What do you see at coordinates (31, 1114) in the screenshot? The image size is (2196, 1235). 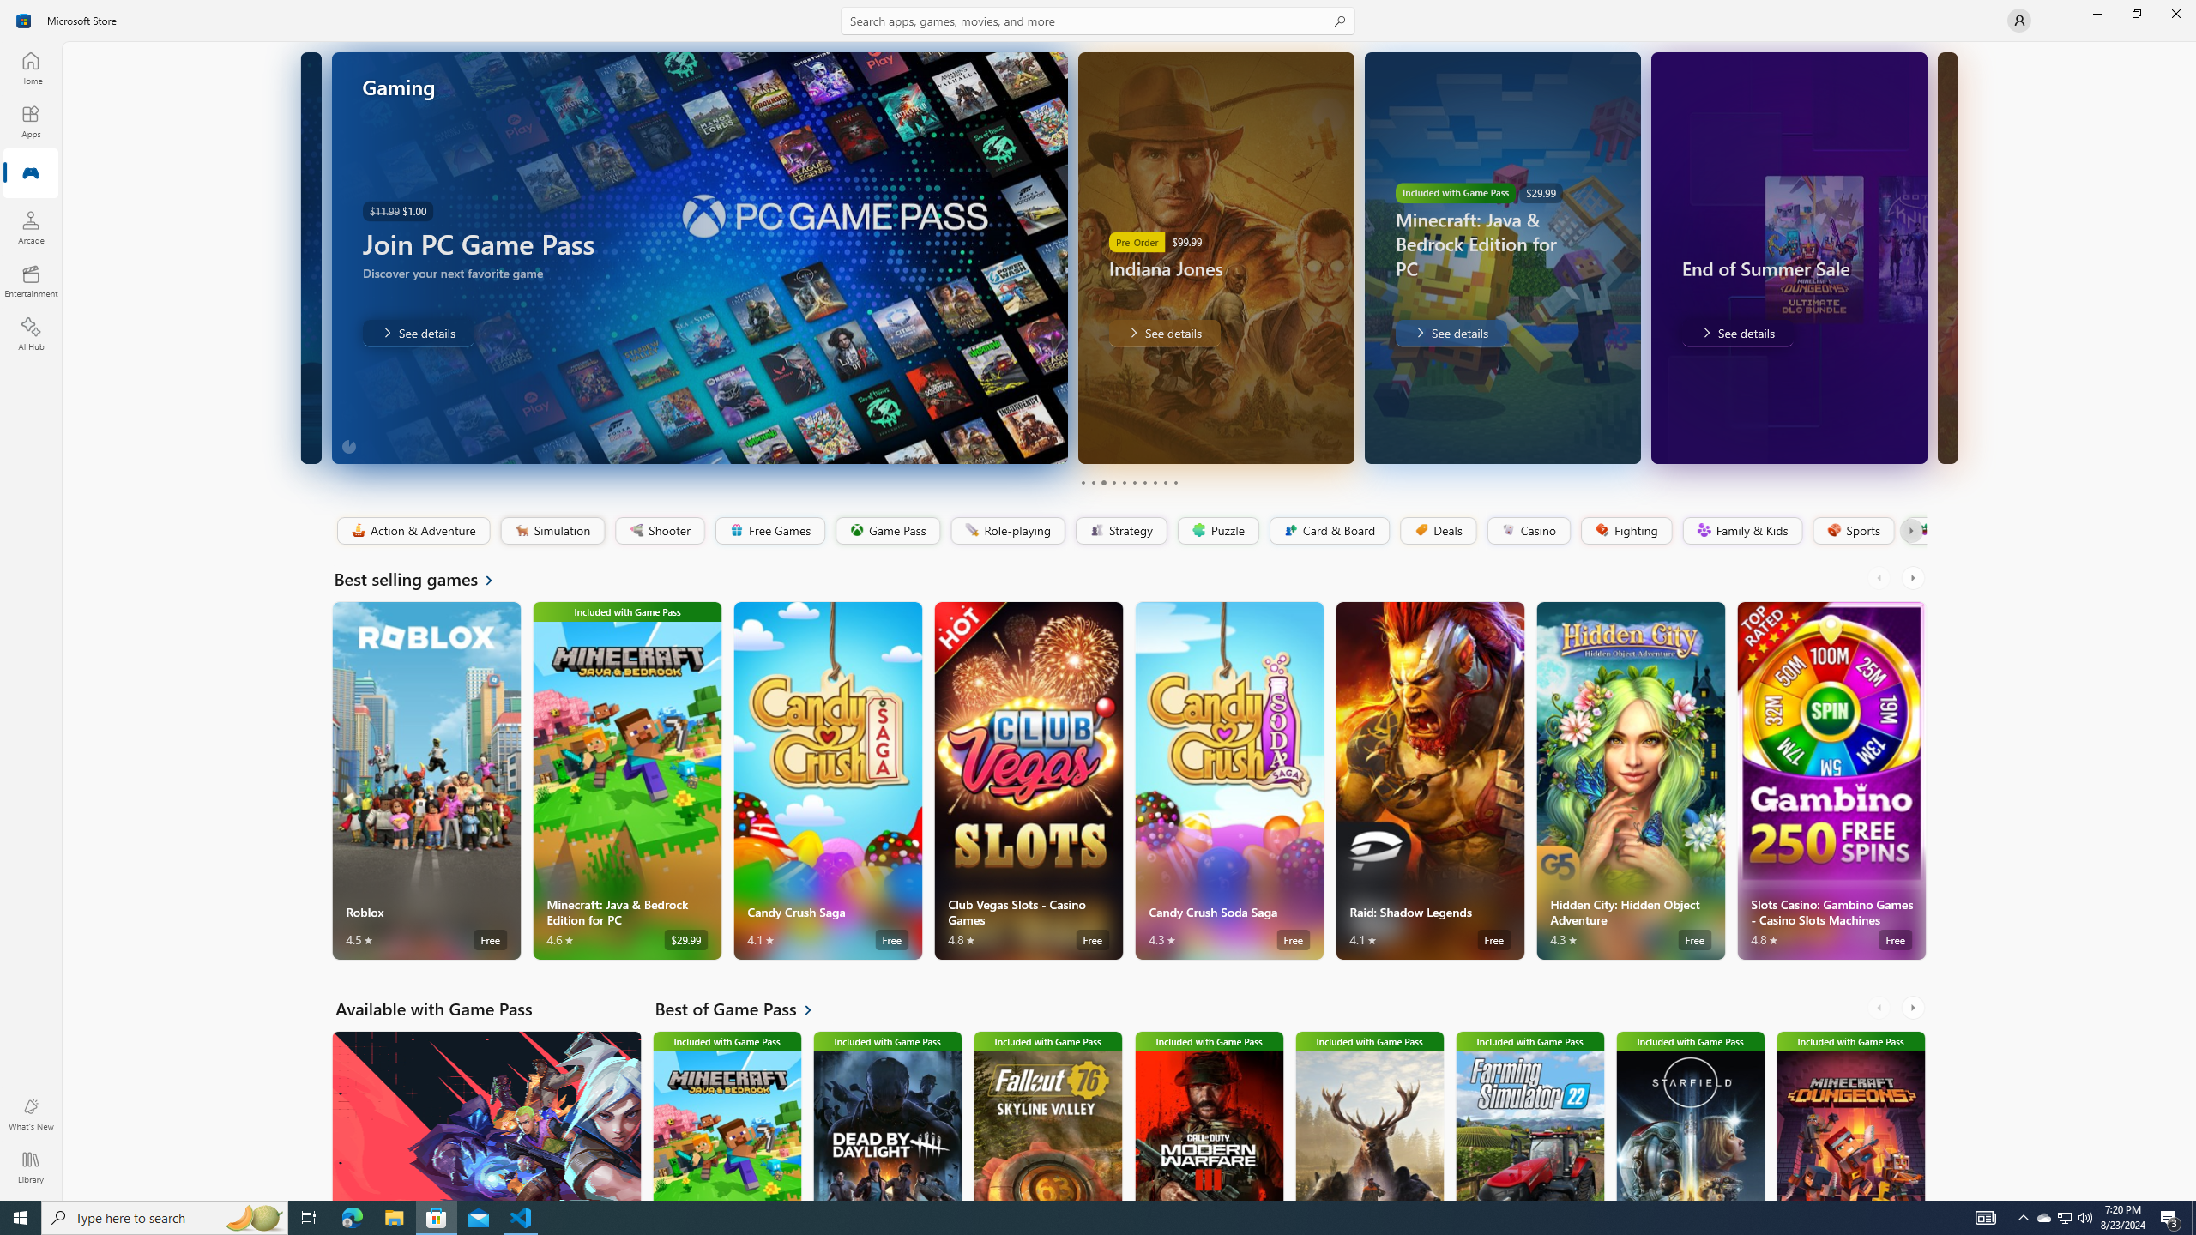 I see `What's New` at bounding box center [31, 1114].